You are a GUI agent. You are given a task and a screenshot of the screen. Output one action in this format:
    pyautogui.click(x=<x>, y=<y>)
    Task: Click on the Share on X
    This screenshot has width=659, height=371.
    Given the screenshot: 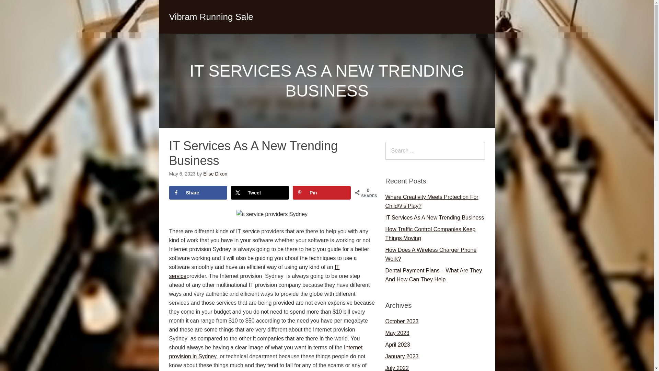 What is the action you would take?
    pyautogui.click(x=260, y=193)
    